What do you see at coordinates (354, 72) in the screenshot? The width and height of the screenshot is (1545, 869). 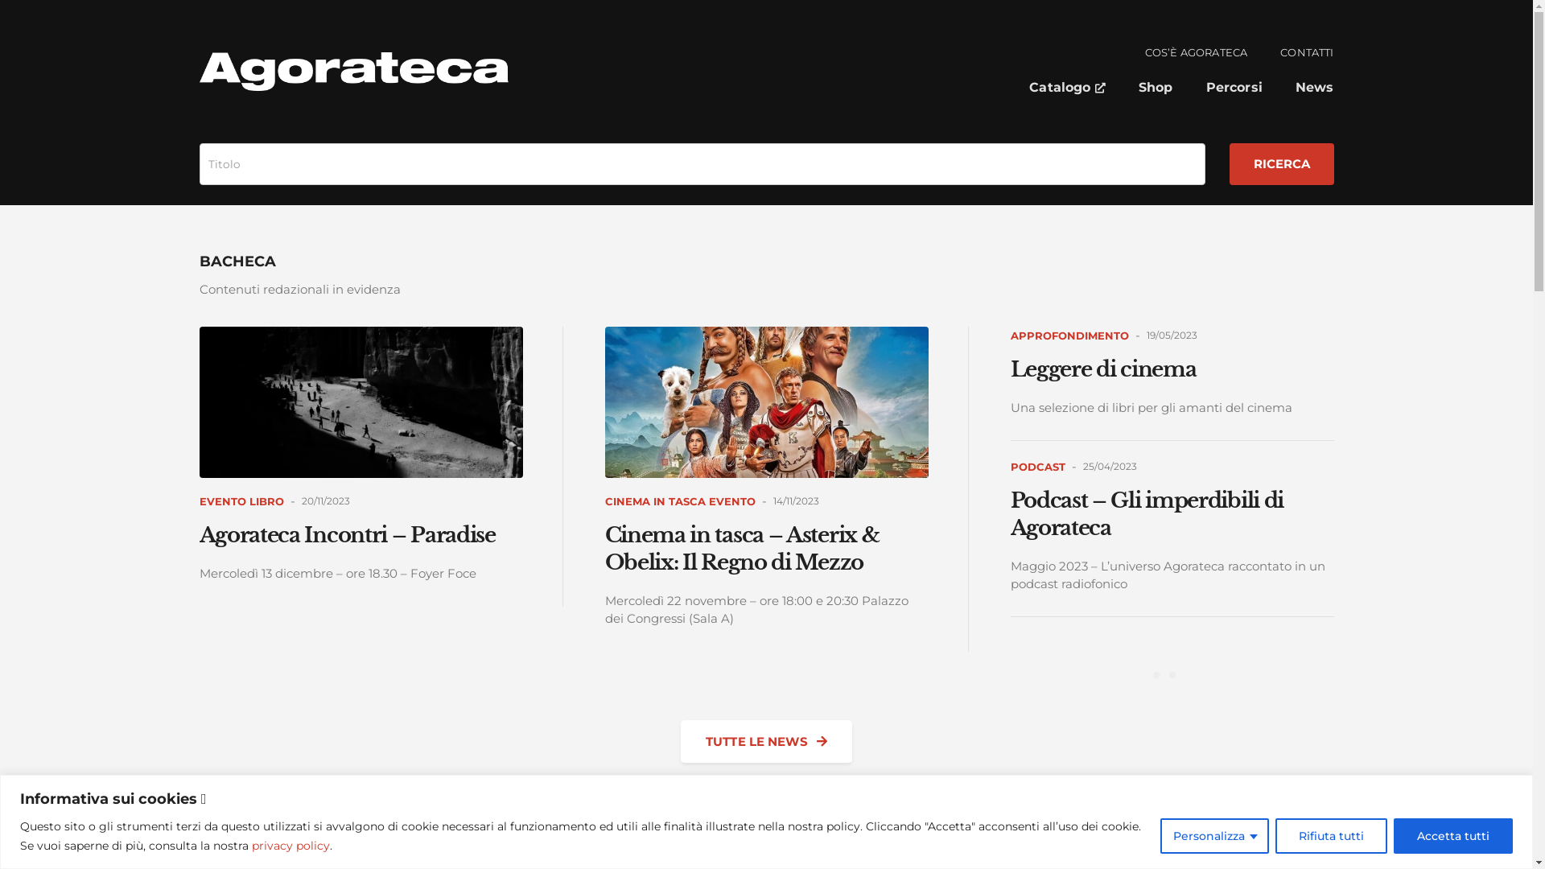 I see `Agorateca` at bounding box center [354, 72].